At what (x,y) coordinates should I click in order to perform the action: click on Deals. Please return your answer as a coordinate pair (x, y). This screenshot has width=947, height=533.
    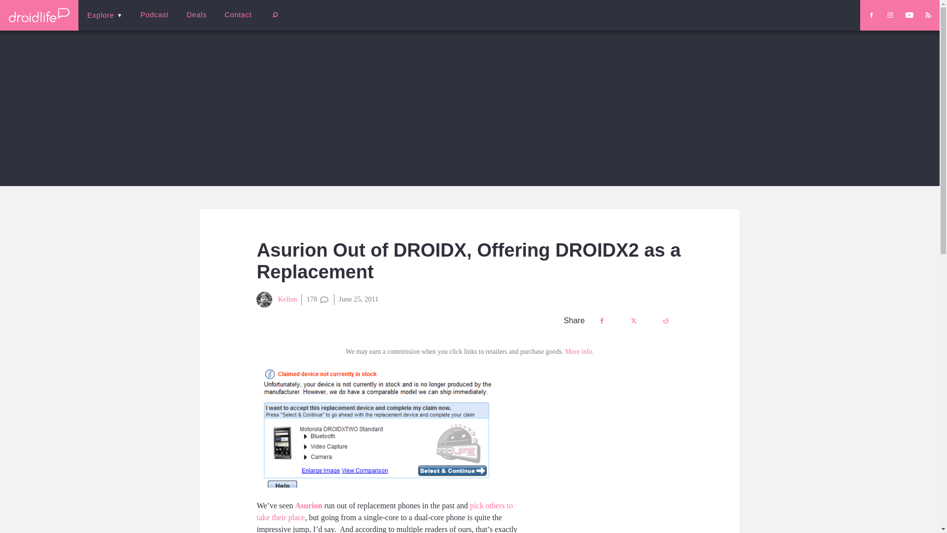
    Looking at the image, I should click on (196, 15).